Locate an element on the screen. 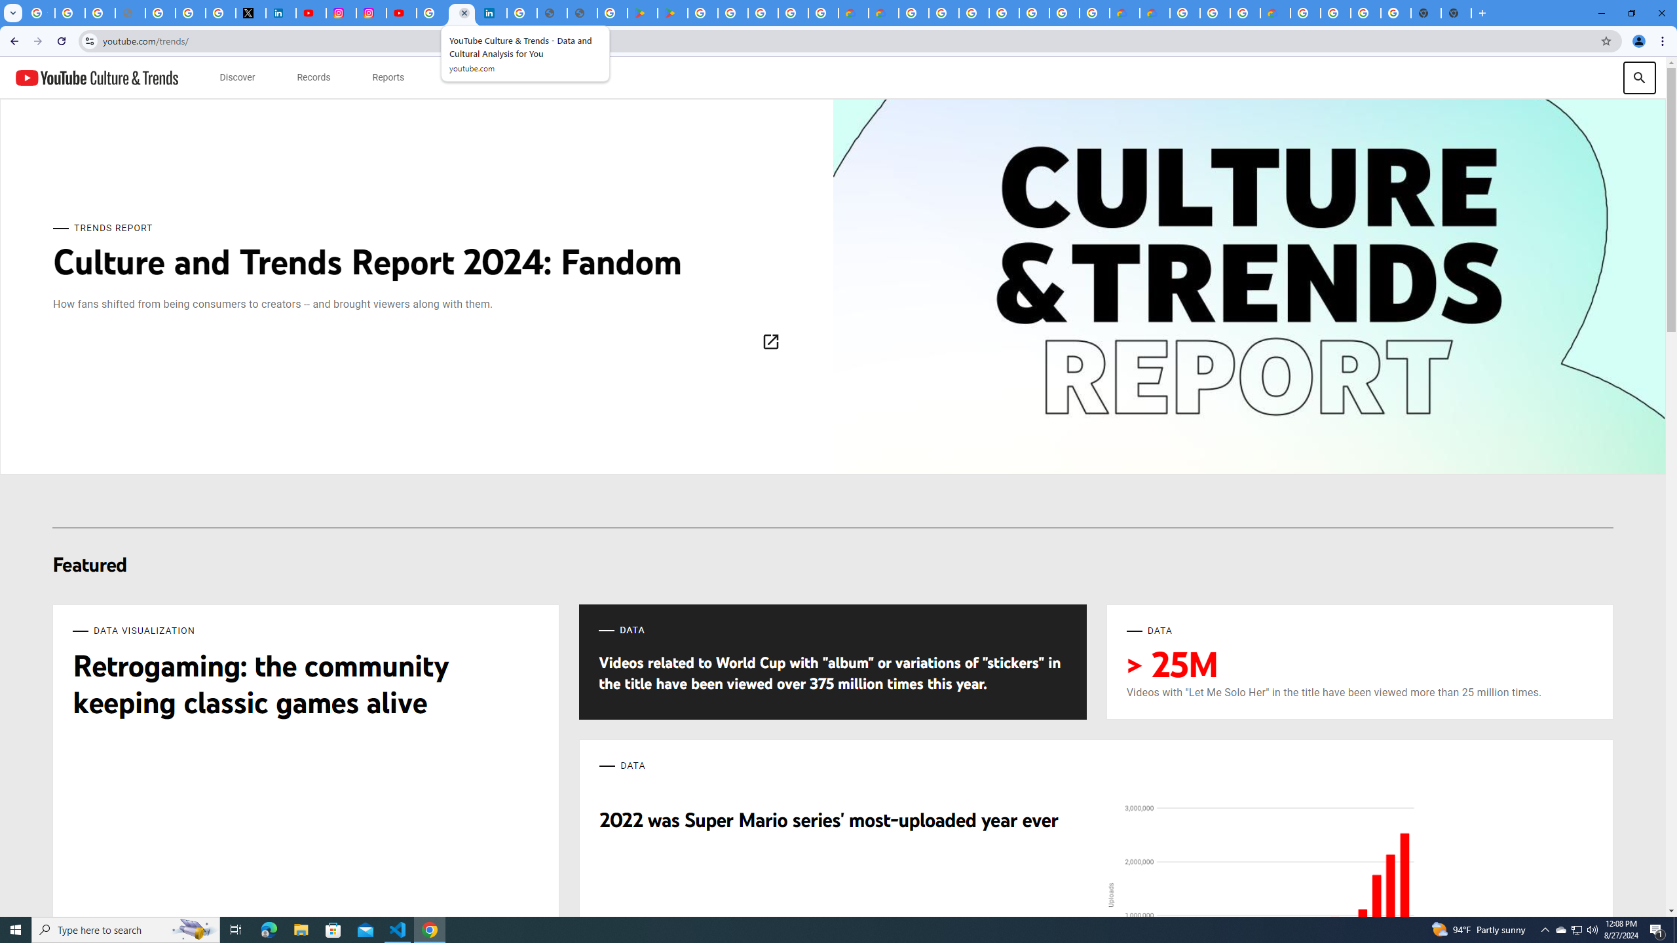  PAW Patrol Rescue World - Apps on Google Play is located at coordinates (673, 13).